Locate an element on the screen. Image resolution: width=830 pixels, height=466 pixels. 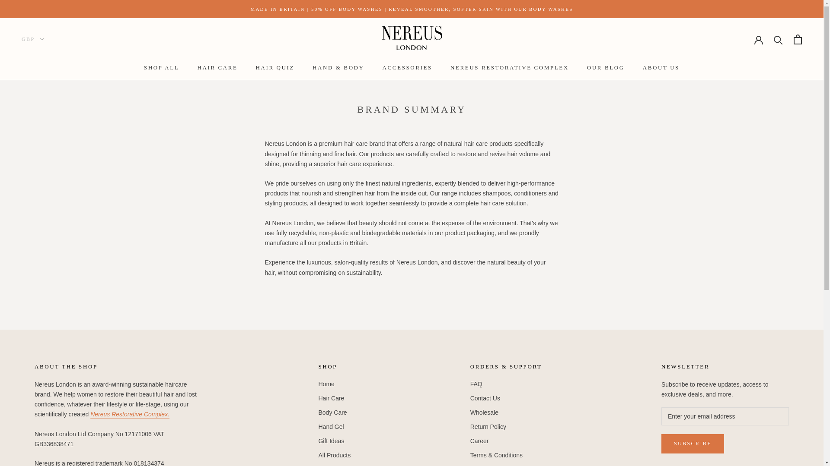
Currency selector is located at coordinates (33, 39).